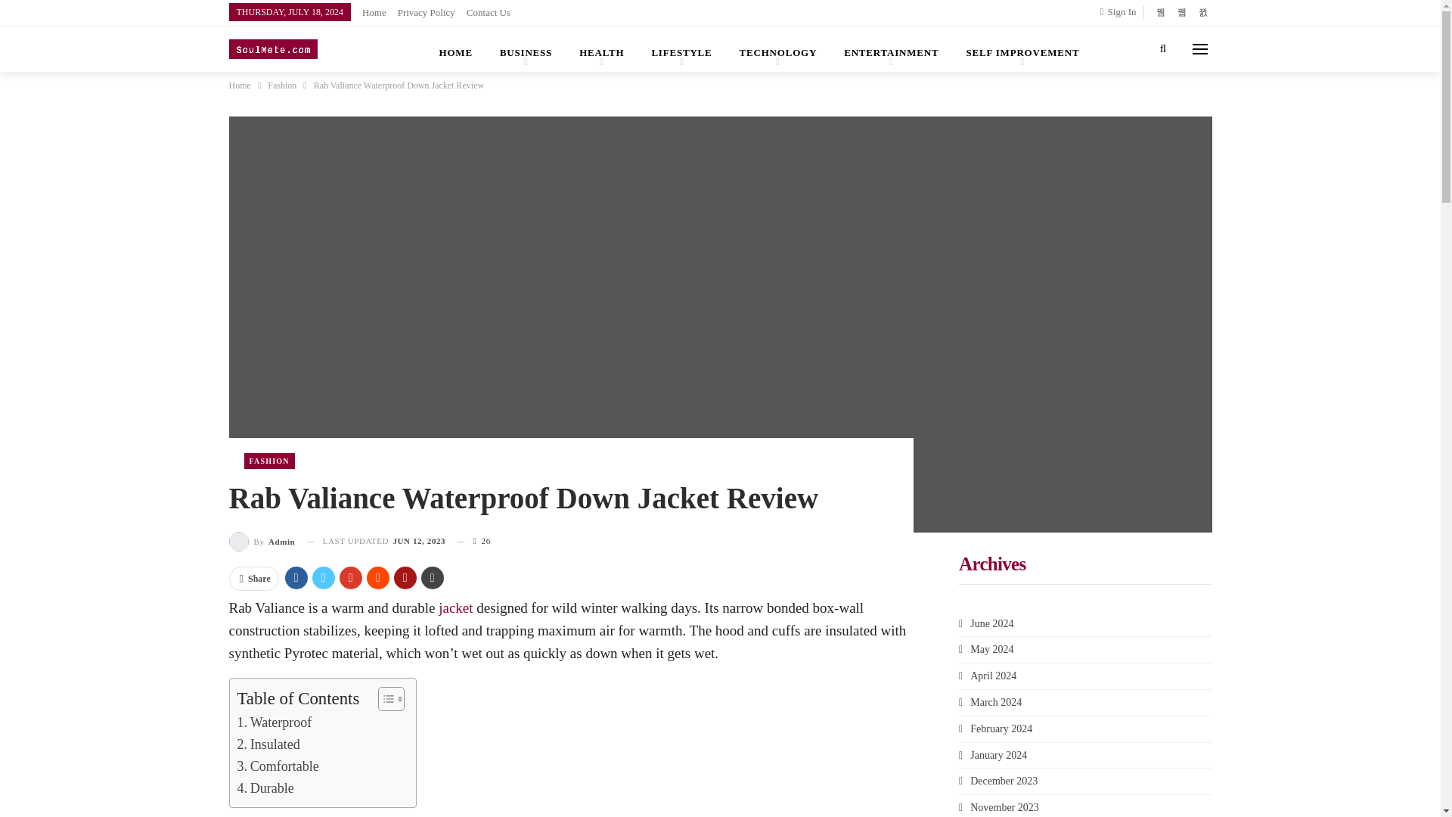 The height and width of the screenshot is (817, 1452). I want to click on Privacy Policy, so click(427, 12).